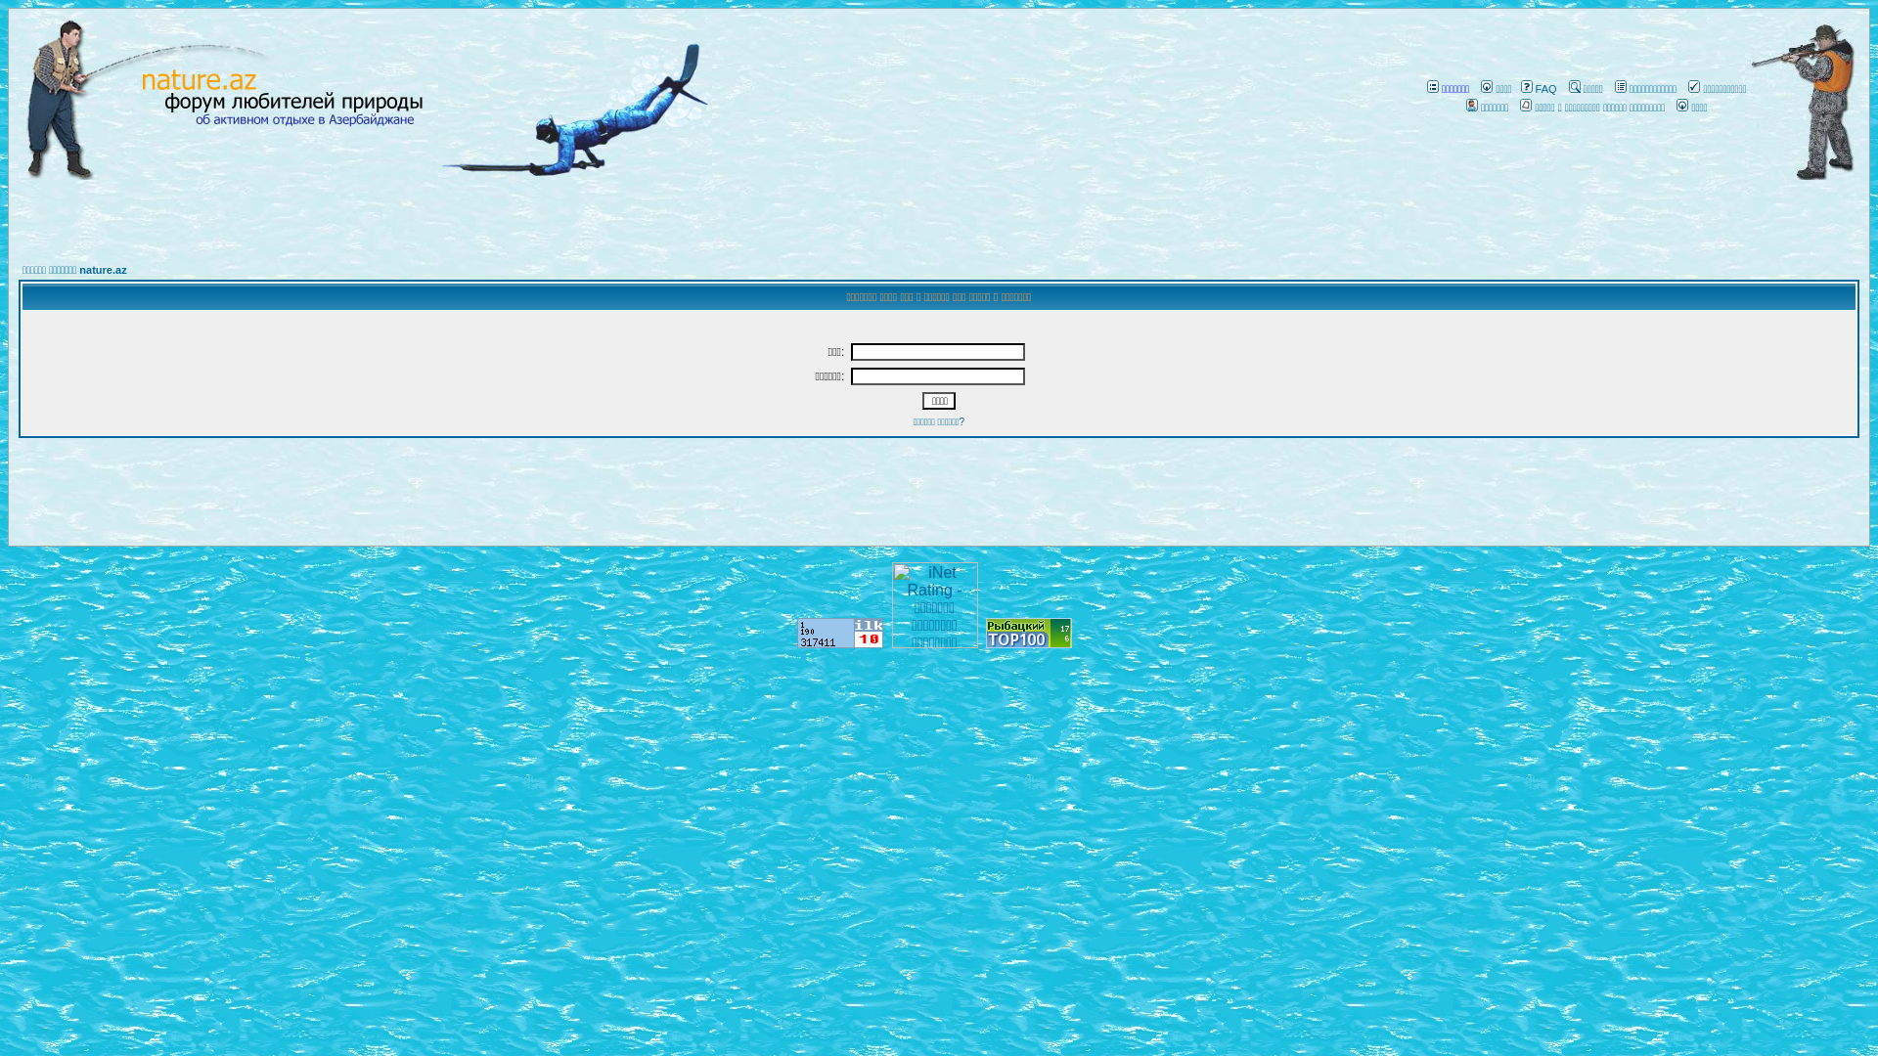 This screenshot has width=1878, height=1056. Describe the element at coordinates (709, 505) in the screenshot. I see `Advertisement` at that location.